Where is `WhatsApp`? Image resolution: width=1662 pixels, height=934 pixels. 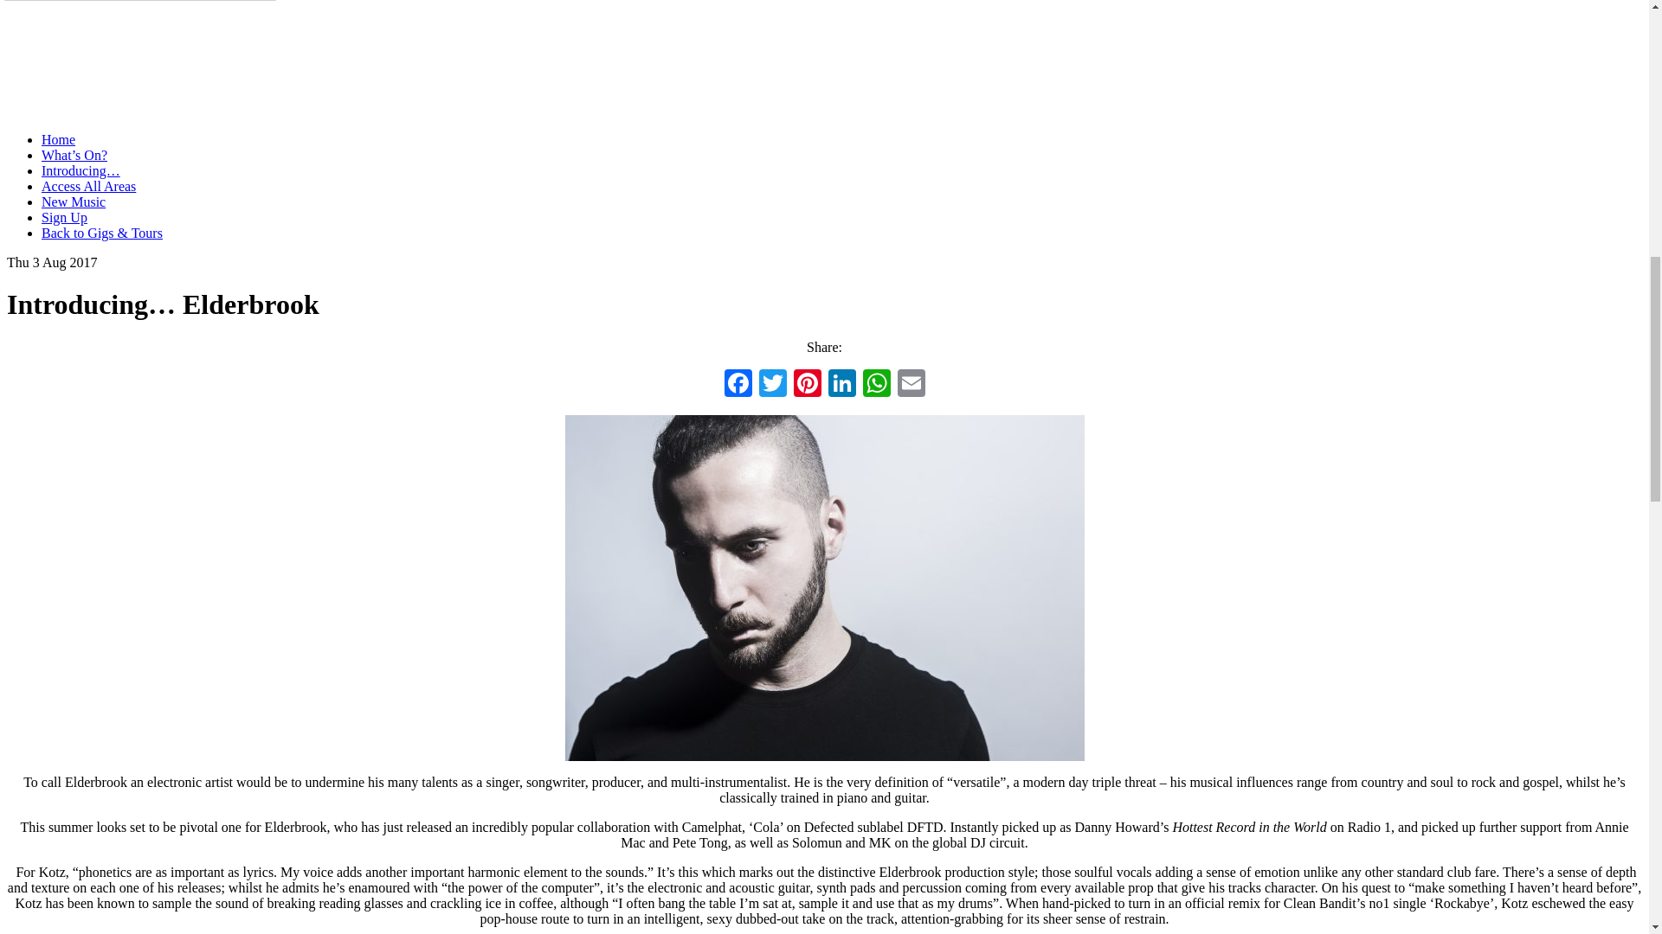
WhatsApp is located at coordinates (876, 385).